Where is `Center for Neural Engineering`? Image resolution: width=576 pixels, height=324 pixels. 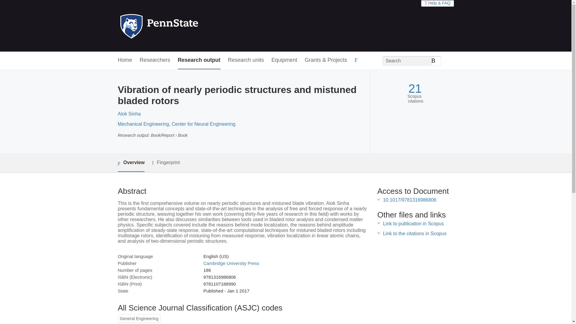
Center for Neural Engineering is located at coordinates (203, 124).